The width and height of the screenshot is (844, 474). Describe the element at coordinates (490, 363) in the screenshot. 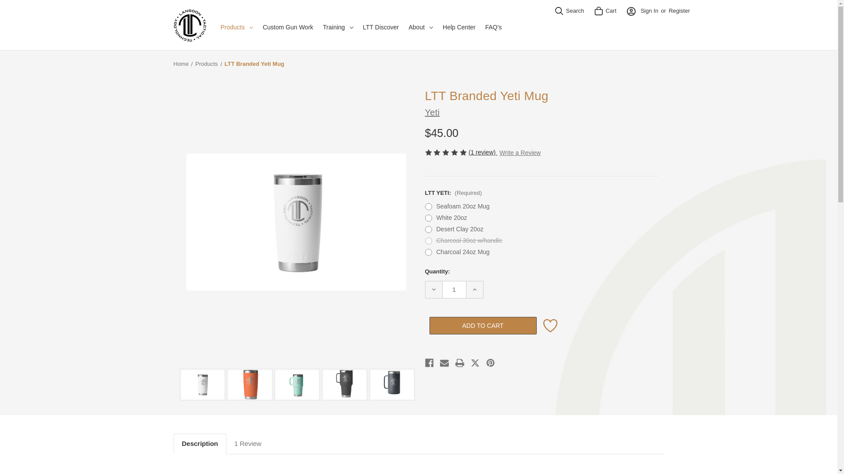

I see `Pinterest` at that location.